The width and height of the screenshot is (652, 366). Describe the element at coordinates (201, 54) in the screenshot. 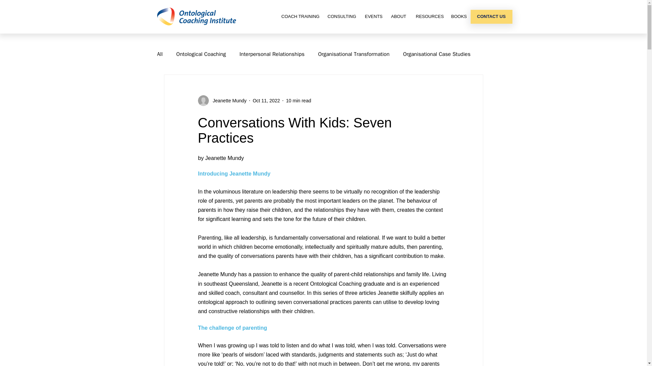

I see `Ontological Coaching` at that location.